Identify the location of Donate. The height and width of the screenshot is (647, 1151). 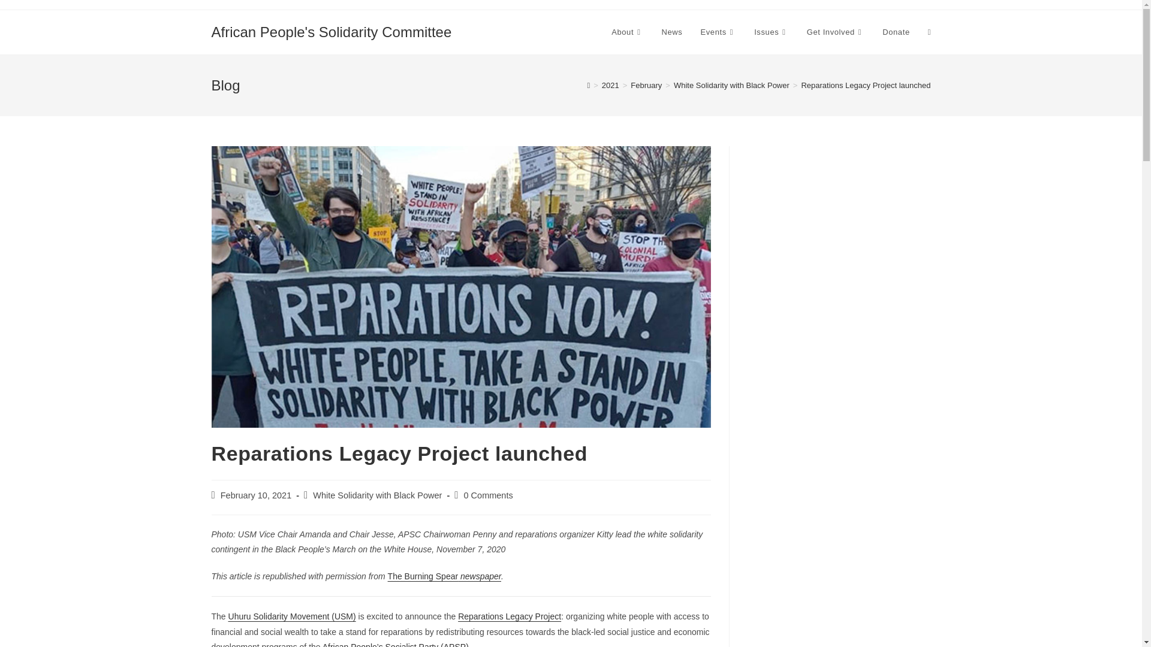
(896, 32).